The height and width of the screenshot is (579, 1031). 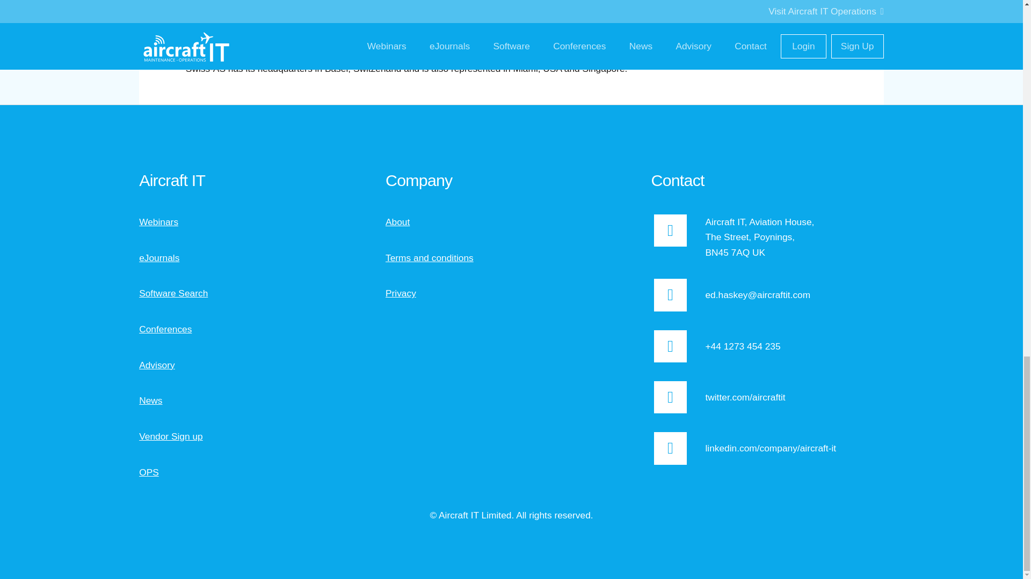 I want to click on Software Search, so click(x=173, y=293).